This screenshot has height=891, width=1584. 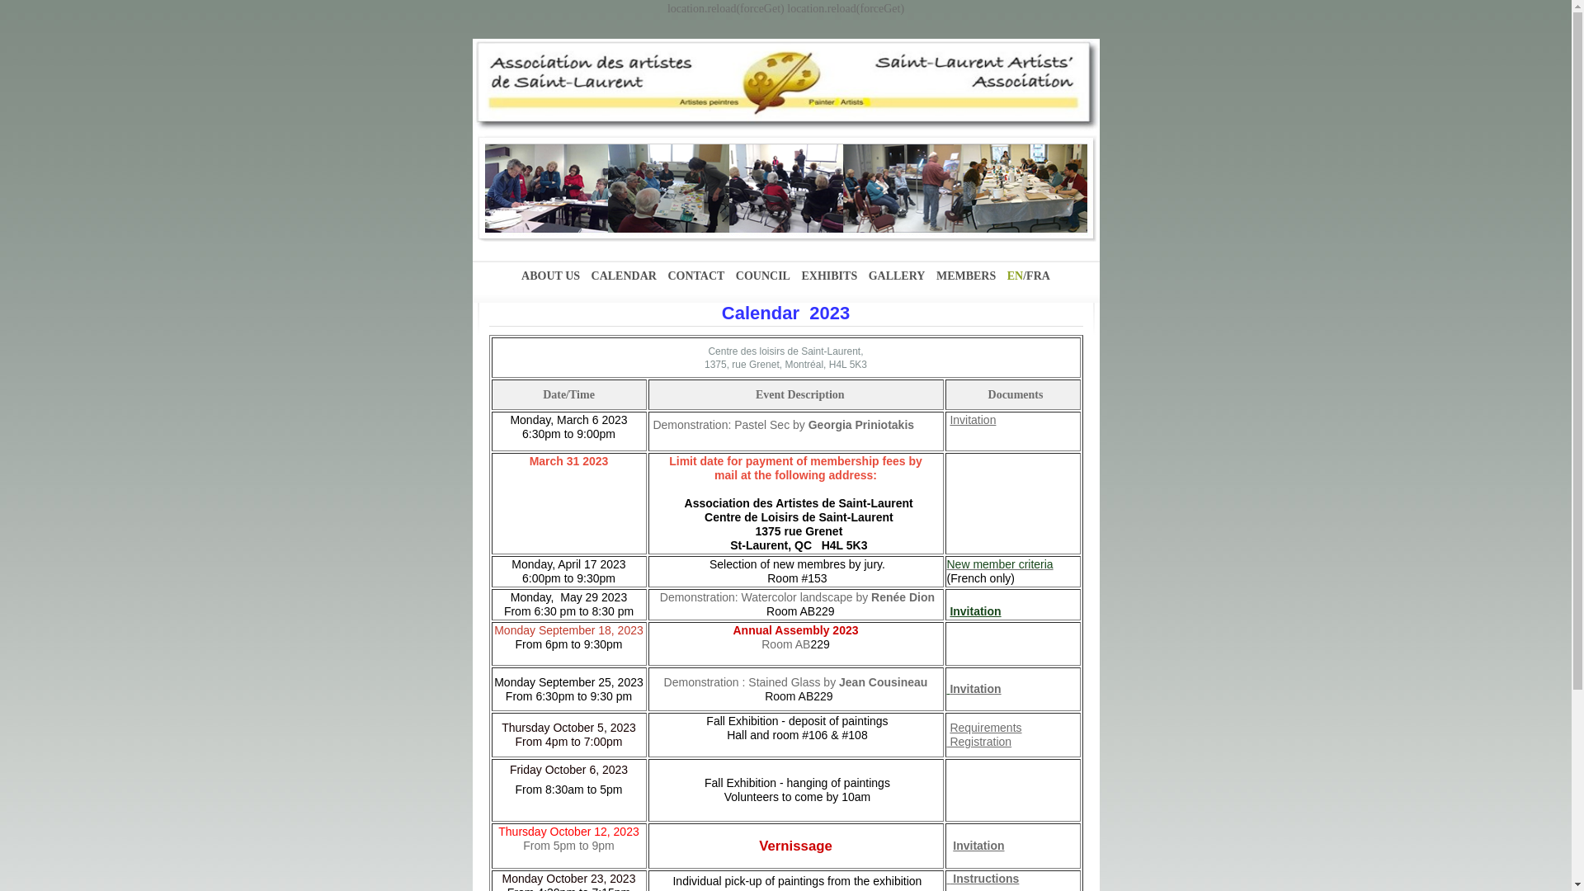 What do you see at coordinates (829, 276) in the screenshot?
I see `EXHIBITS` at bounding box center [829, 276].